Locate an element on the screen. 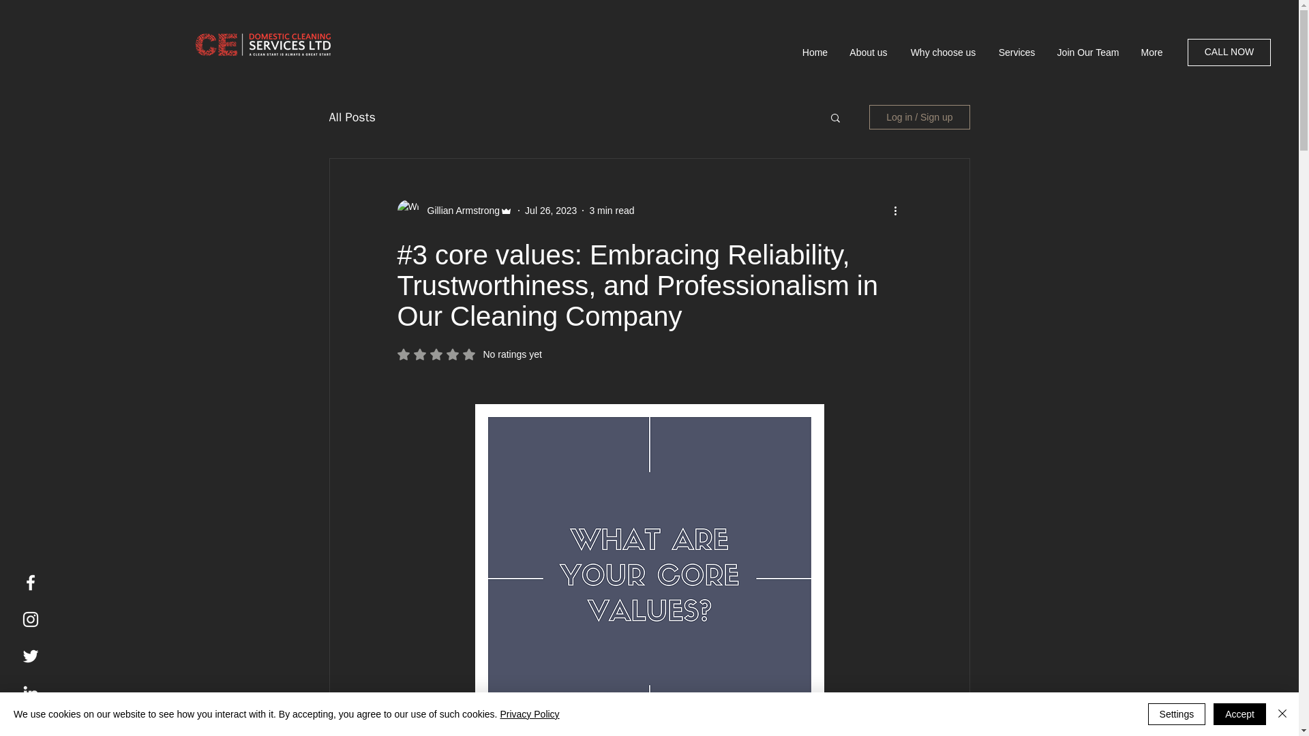  3 min read is located at coordinates (1229, 52).